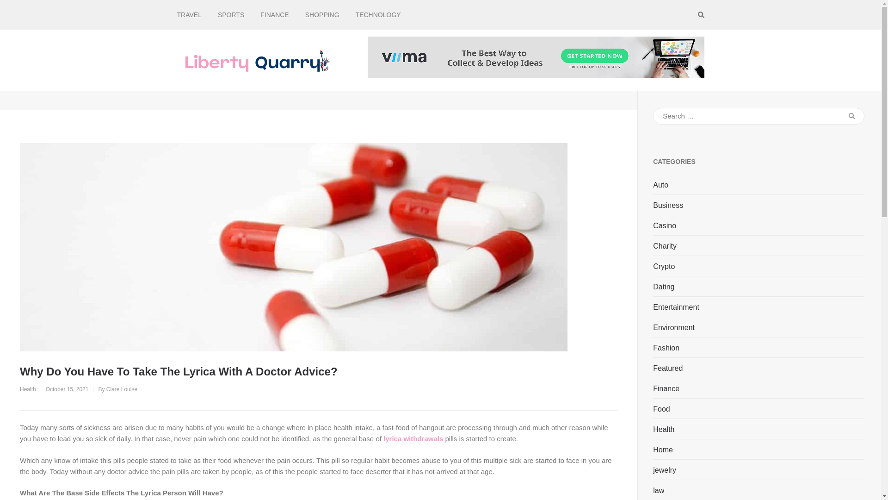 The image size is (888, 500). I want to click on SPORTS, so click(231, 15).